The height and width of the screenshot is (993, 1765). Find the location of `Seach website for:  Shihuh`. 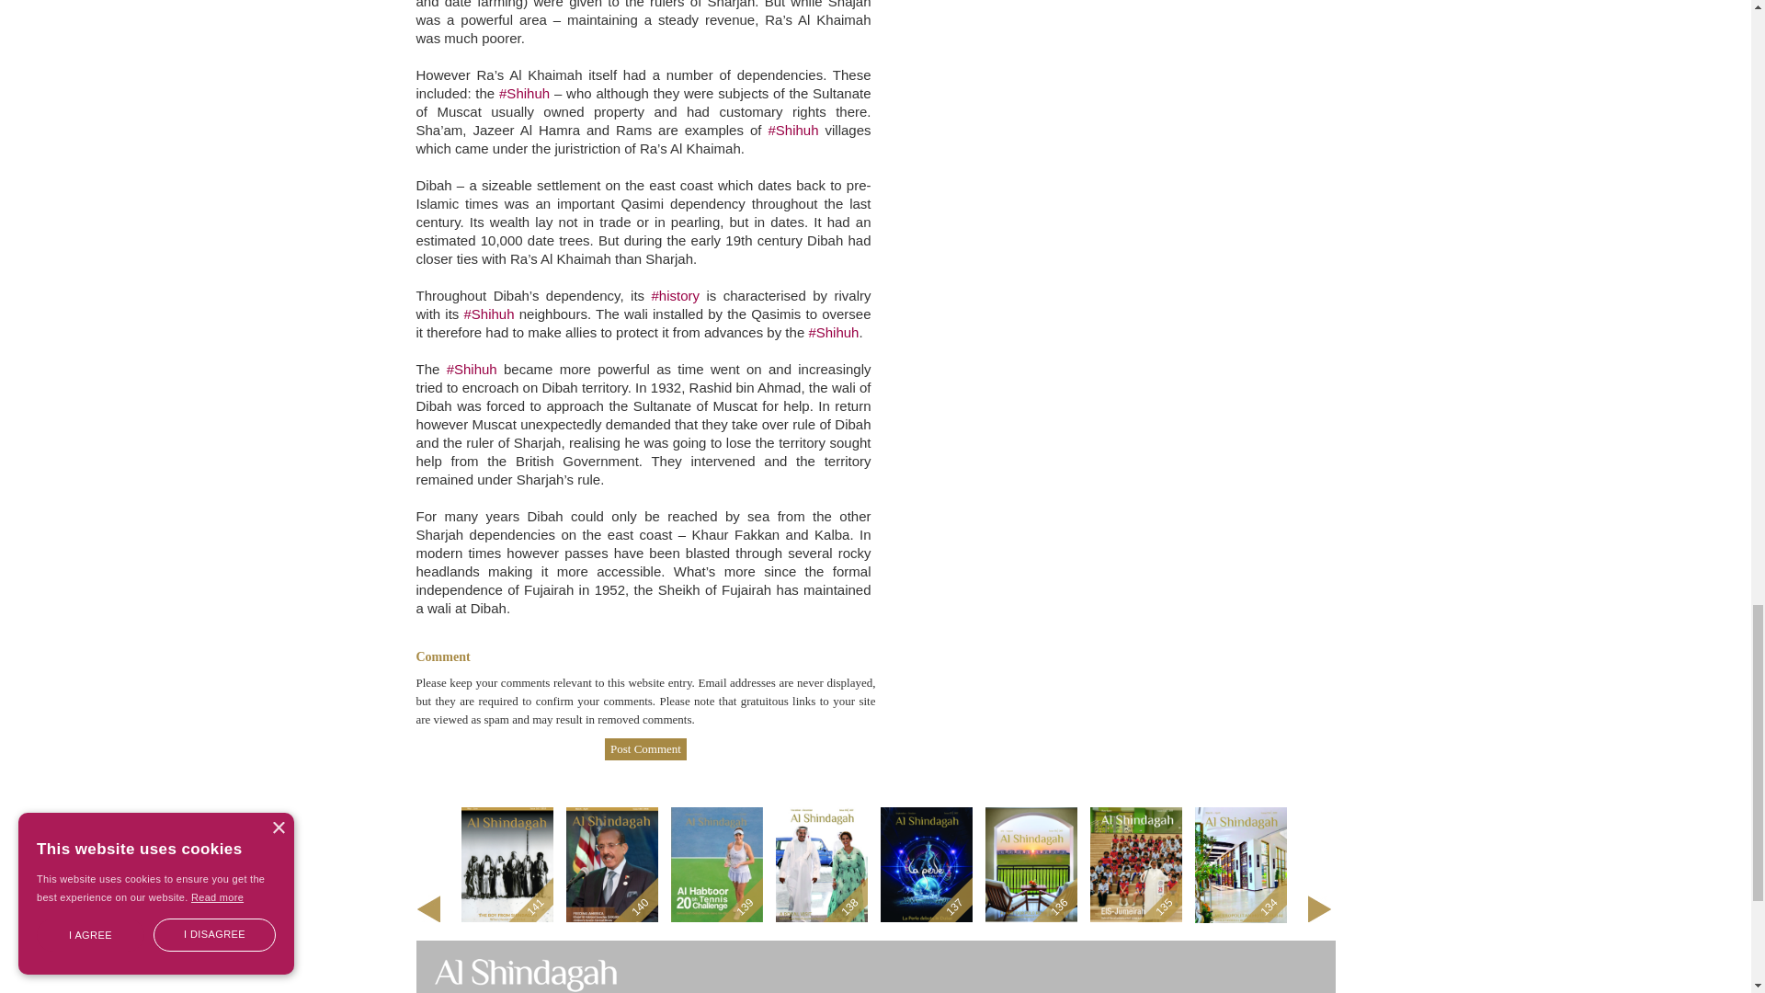

Seach website for:  Shihuh is located at coordinates (524, 93).